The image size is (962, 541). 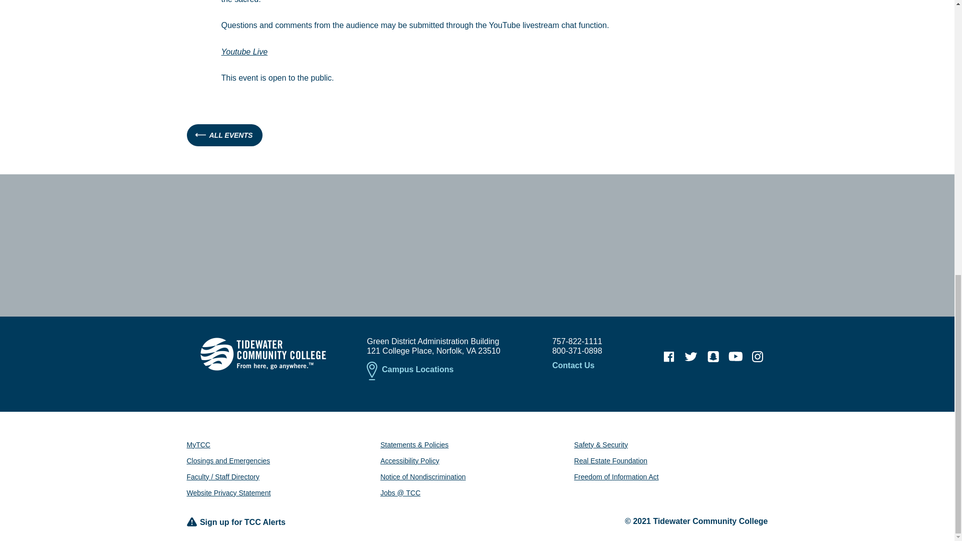 I want to click on Tidewater Community College, so click(x=263, y=354).